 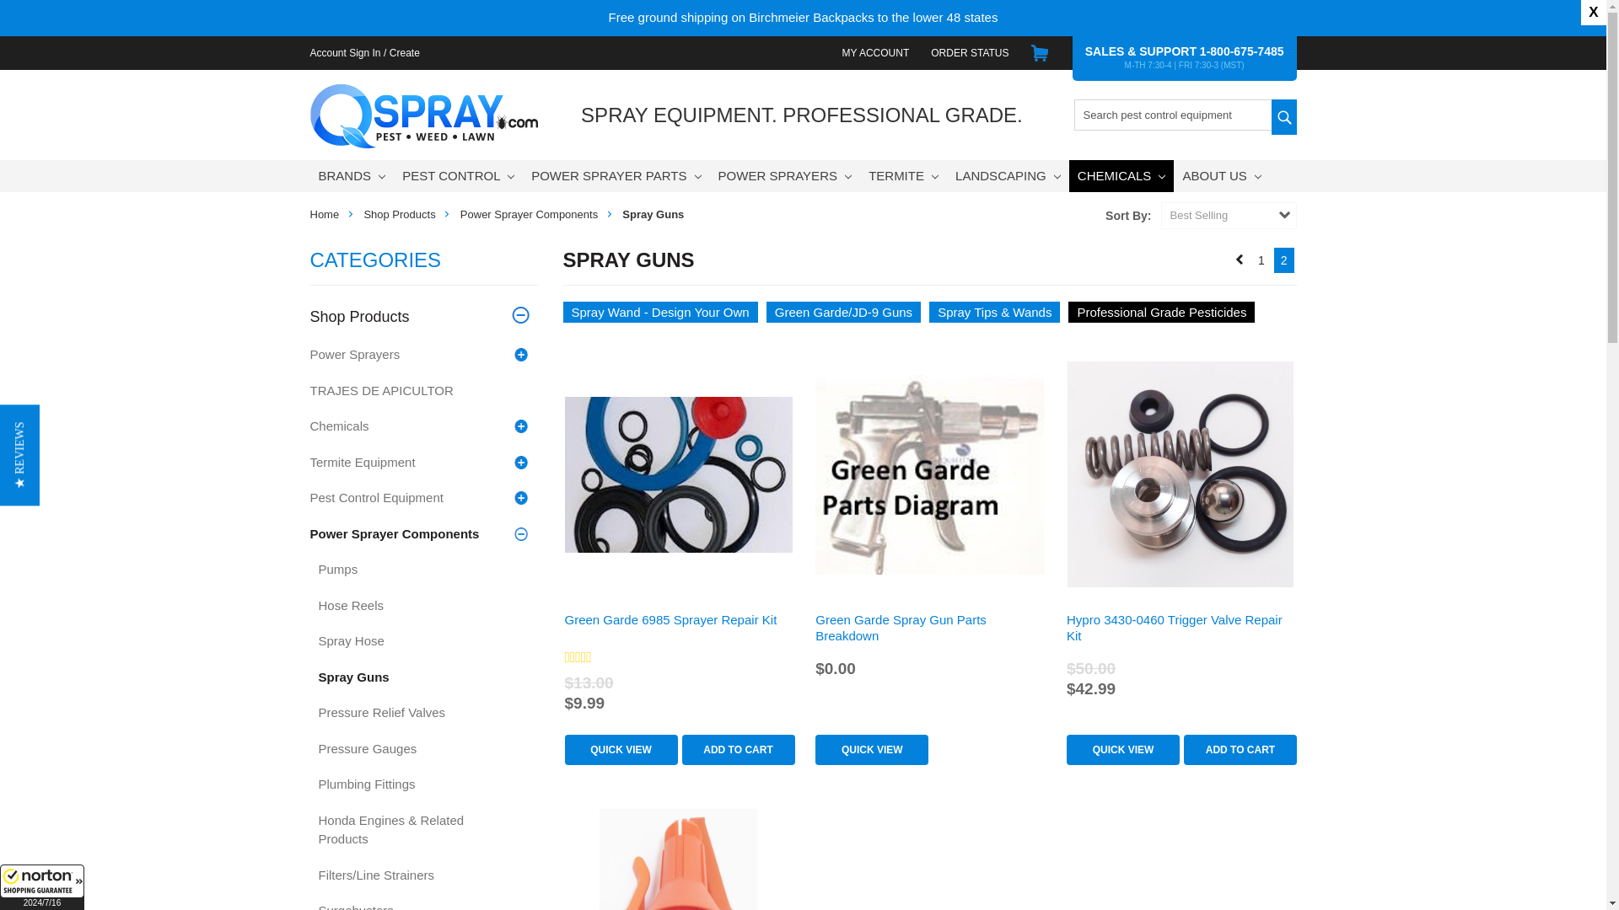 I want to click on 1-800-675-7485, so click(x=1241, y=51).